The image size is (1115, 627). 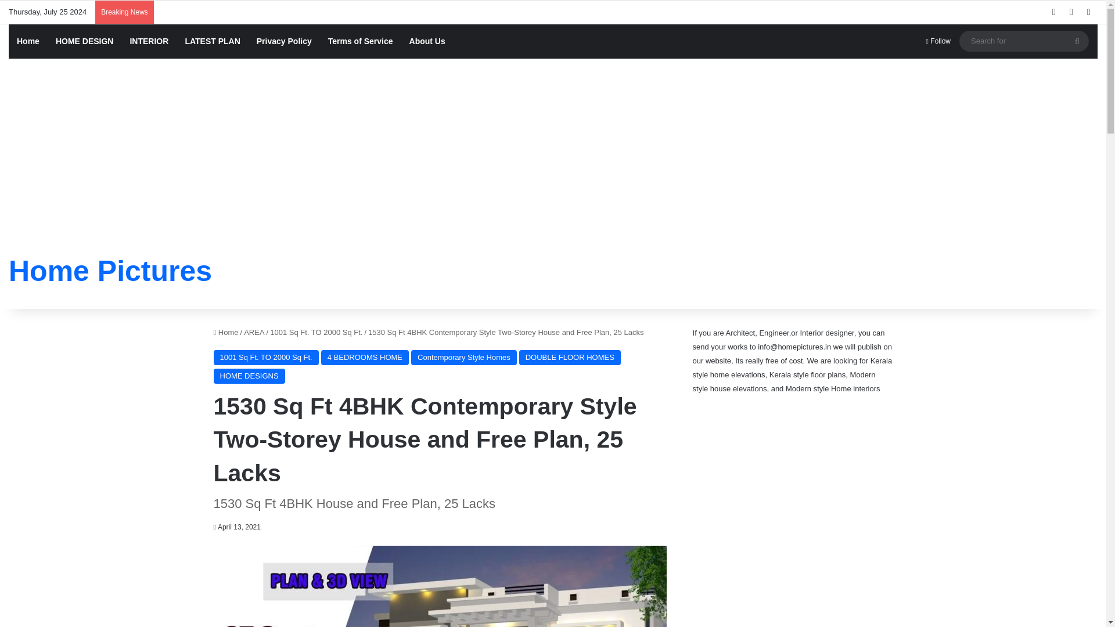 What do you see at coordinates (427, 41) in the screenshot?
I see `About Us` at bounding box center [427, 41].